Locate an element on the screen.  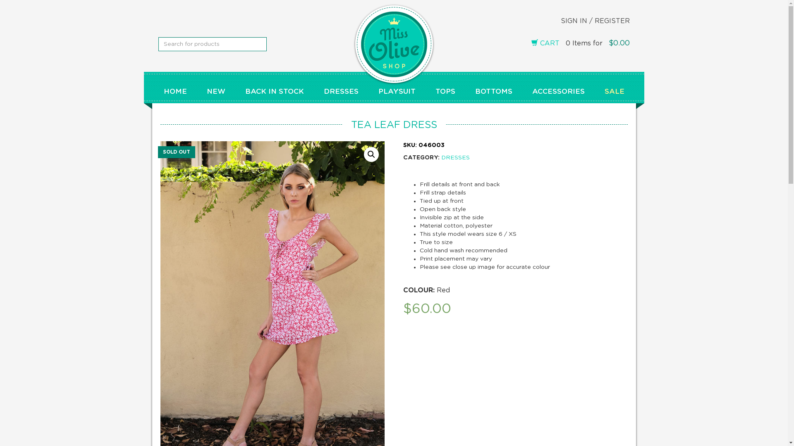
SALE is located at coordinates (615, 92).